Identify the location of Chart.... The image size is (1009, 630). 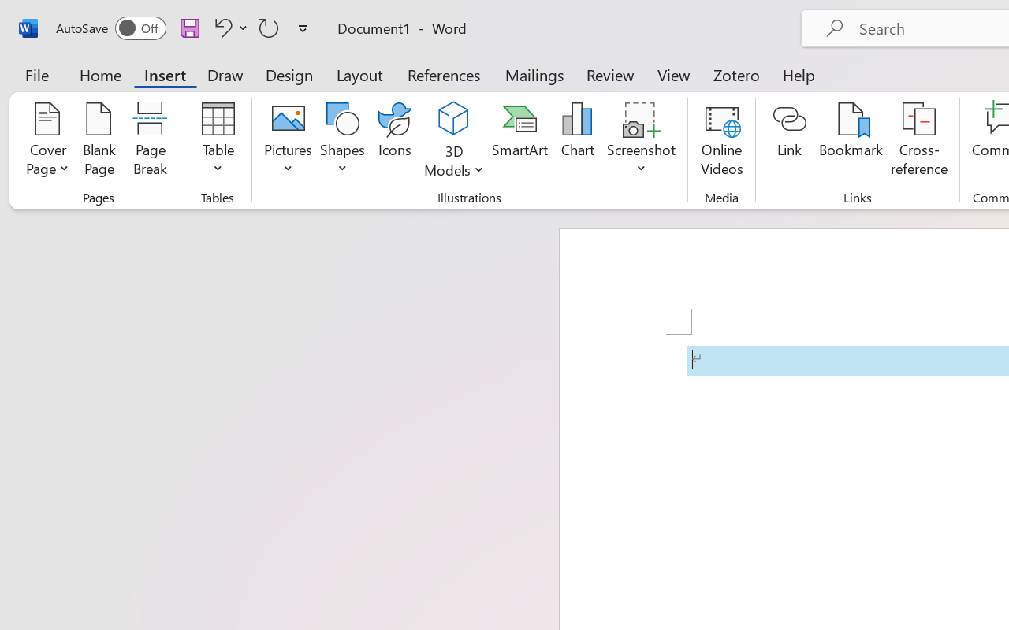
(577, 142).